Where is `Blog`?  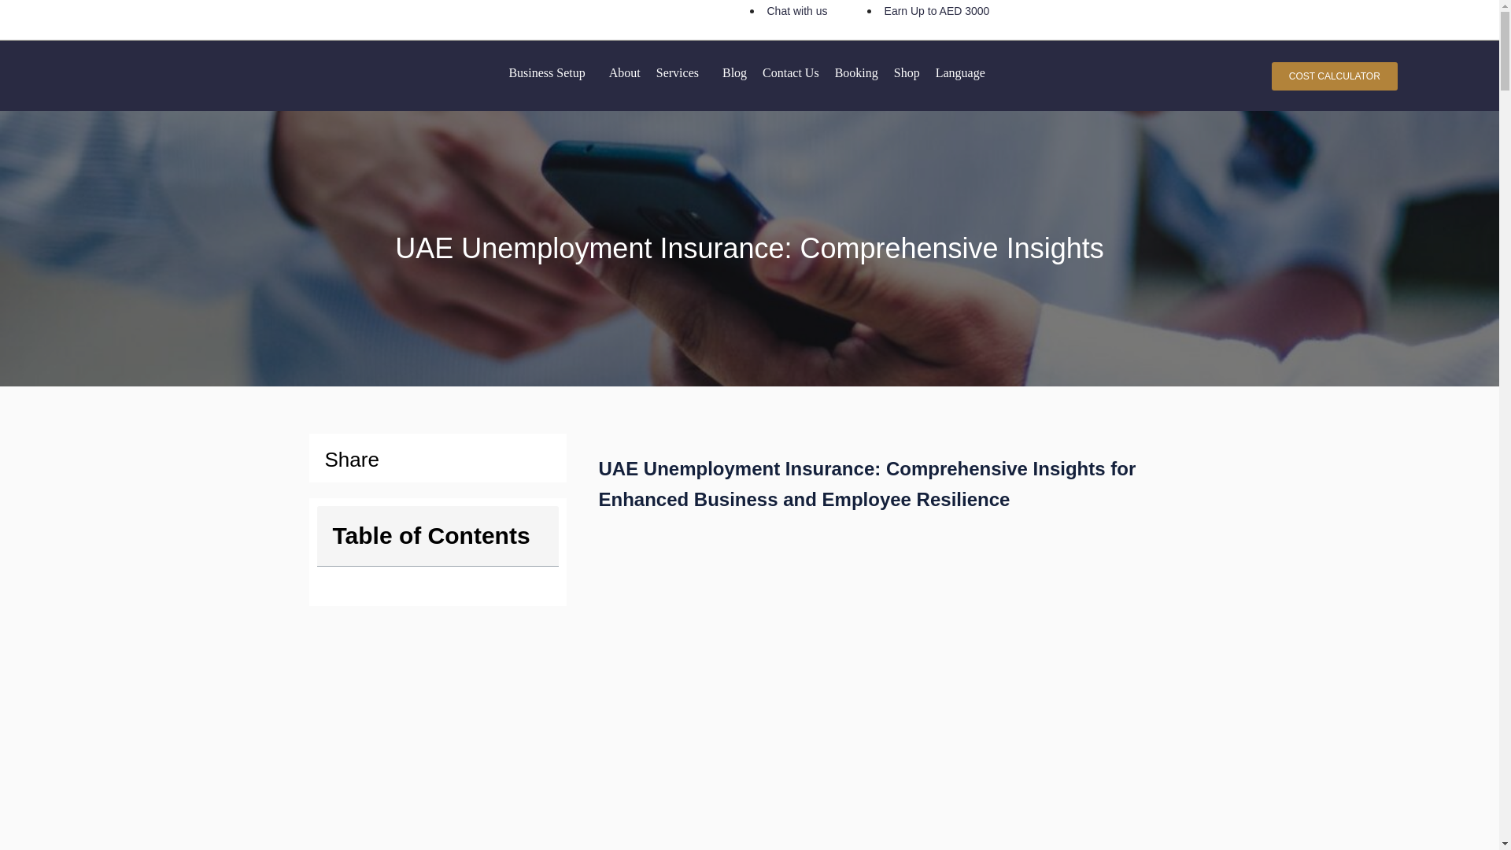
Blog is located at coordinates (734, 72).